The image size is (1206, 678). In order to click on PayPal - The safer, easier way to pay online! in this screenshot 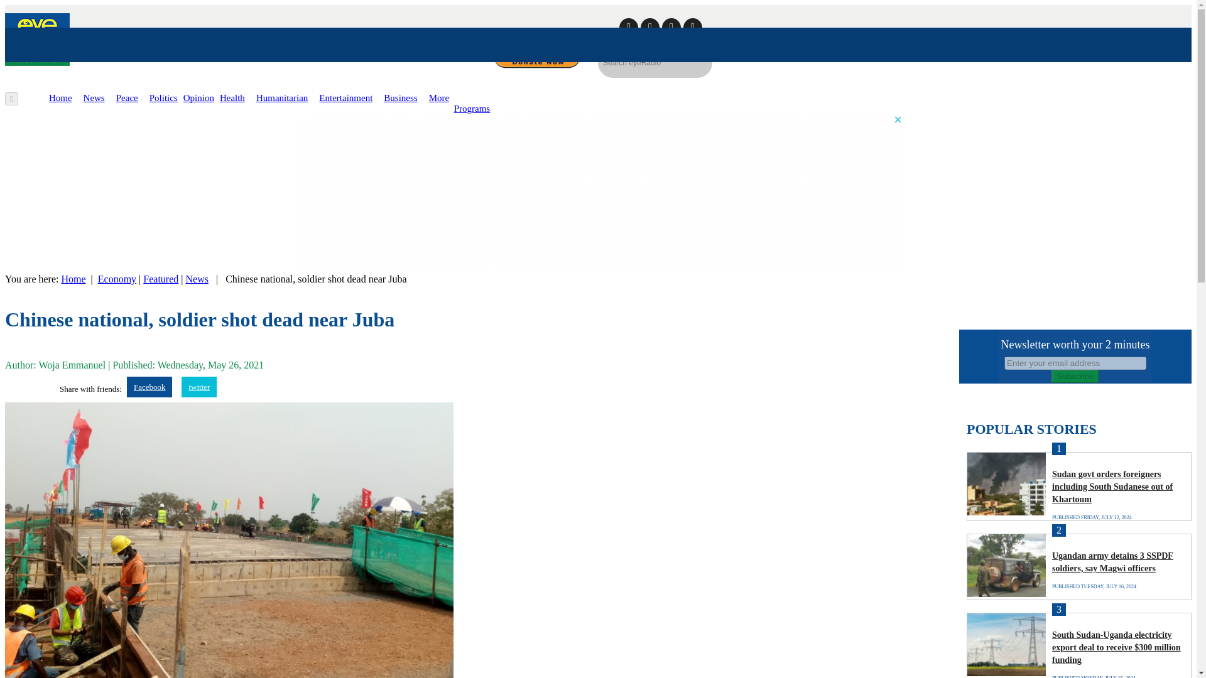, I will do `click(537, 58)`.